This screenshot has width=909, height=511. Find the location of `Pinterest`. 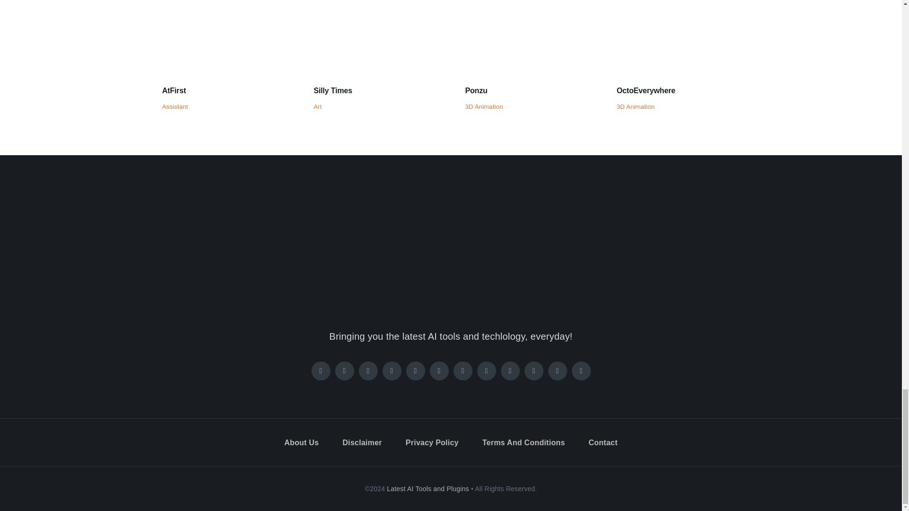

Pinterest is located at coordinates (392, 370).